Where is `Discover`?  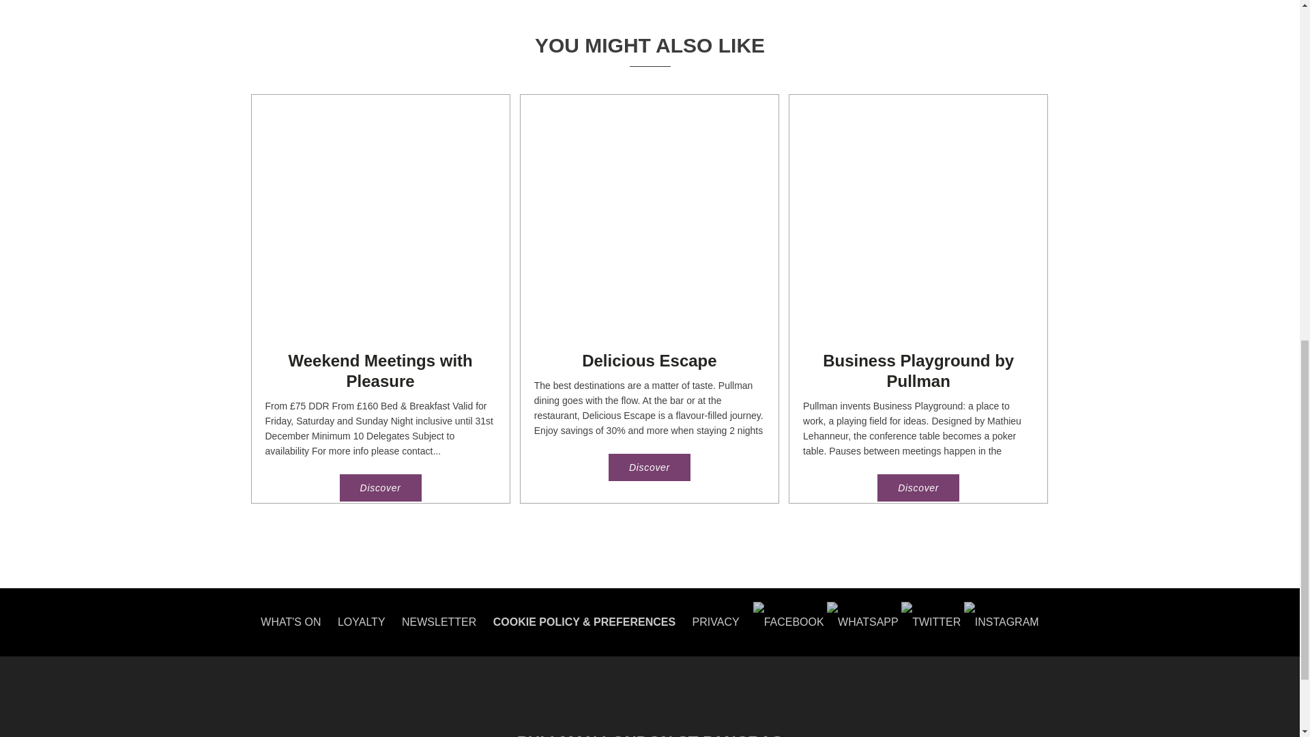 Discover is located at coordinates (650, 467).